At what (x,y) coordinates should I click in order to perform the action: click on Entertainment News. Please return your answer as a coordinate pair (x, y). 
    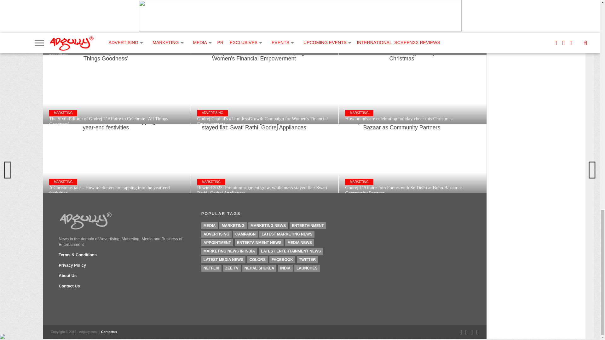
    Looking at the image, I should click on (259, 242).